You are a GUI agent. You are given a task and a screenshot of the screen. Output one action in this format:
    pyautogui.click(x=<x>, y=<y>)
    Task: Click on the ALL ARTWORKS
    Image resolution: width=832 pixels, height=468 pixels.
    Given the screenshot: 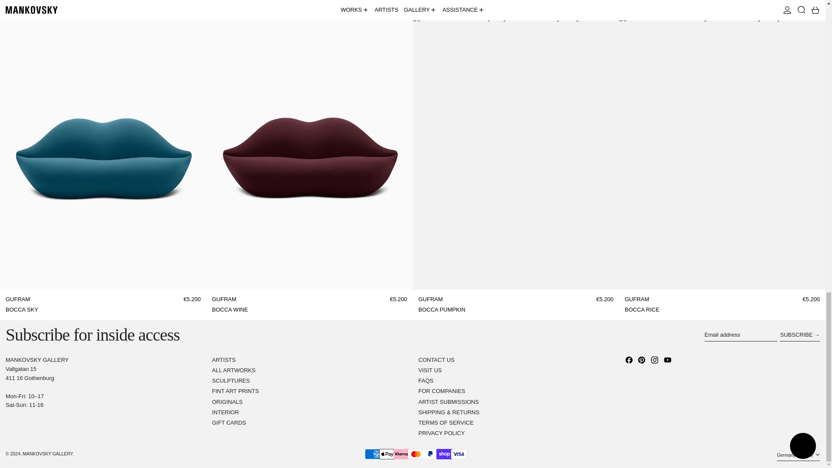 What is the action you would take?
    pyautogui.click(x=234, y=370)
    